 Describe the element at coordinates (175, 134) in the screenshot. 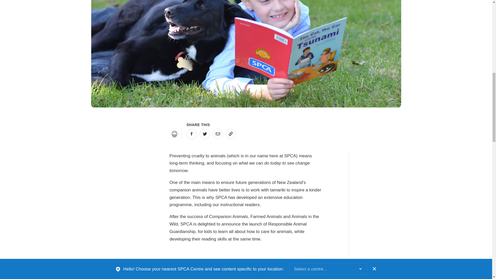

I see `Print this page` at that location.